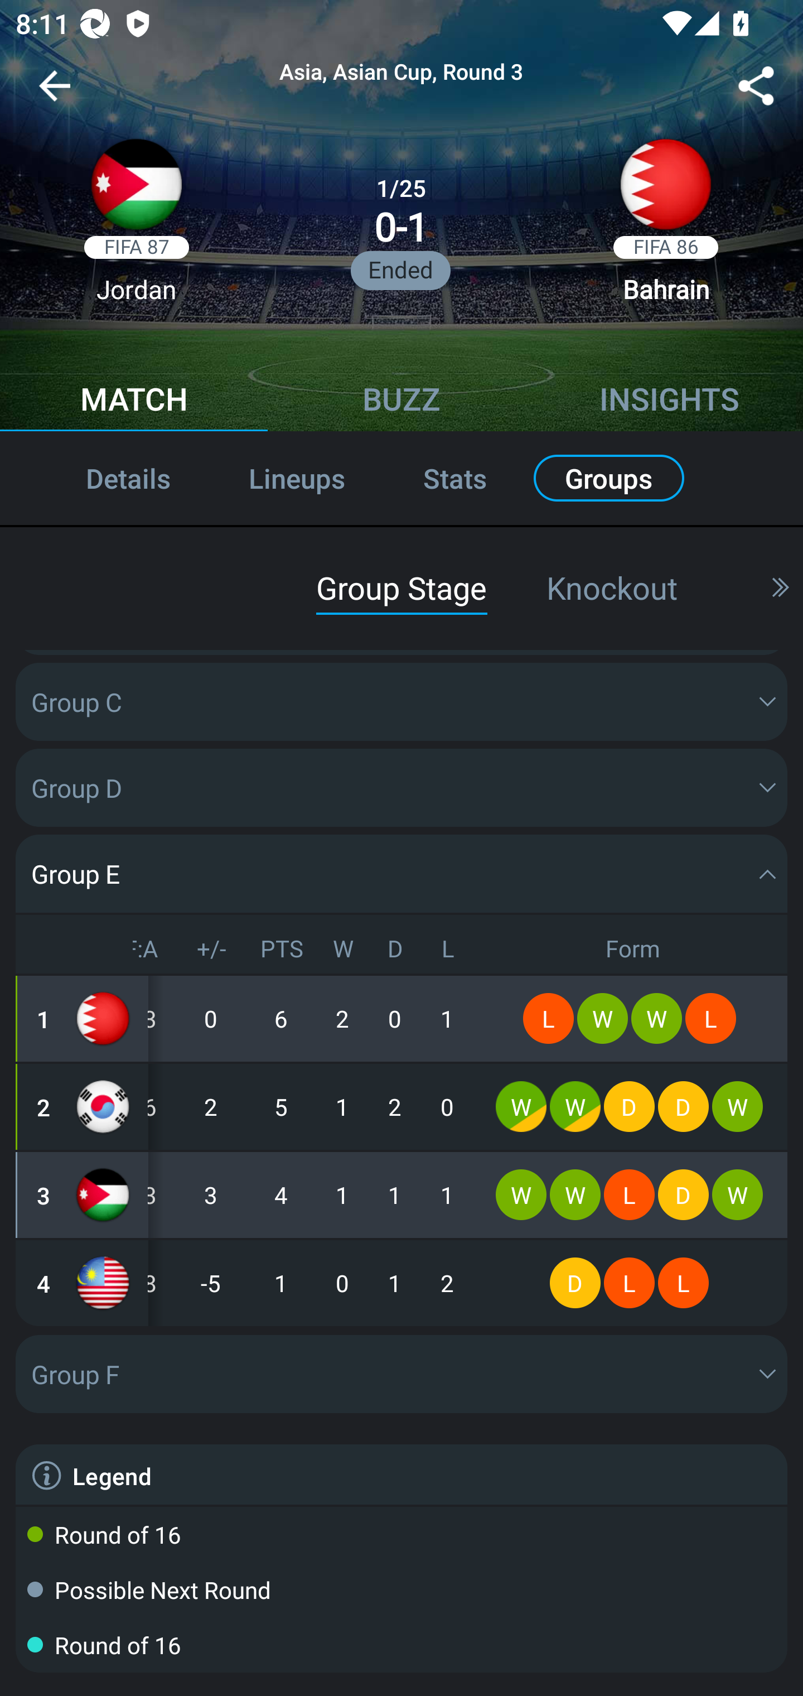 The height and width of the screenshot is (1696, 803). I want to click on 1 3:3 0 6 2 0 1 L W W L, so click(401, 1018).